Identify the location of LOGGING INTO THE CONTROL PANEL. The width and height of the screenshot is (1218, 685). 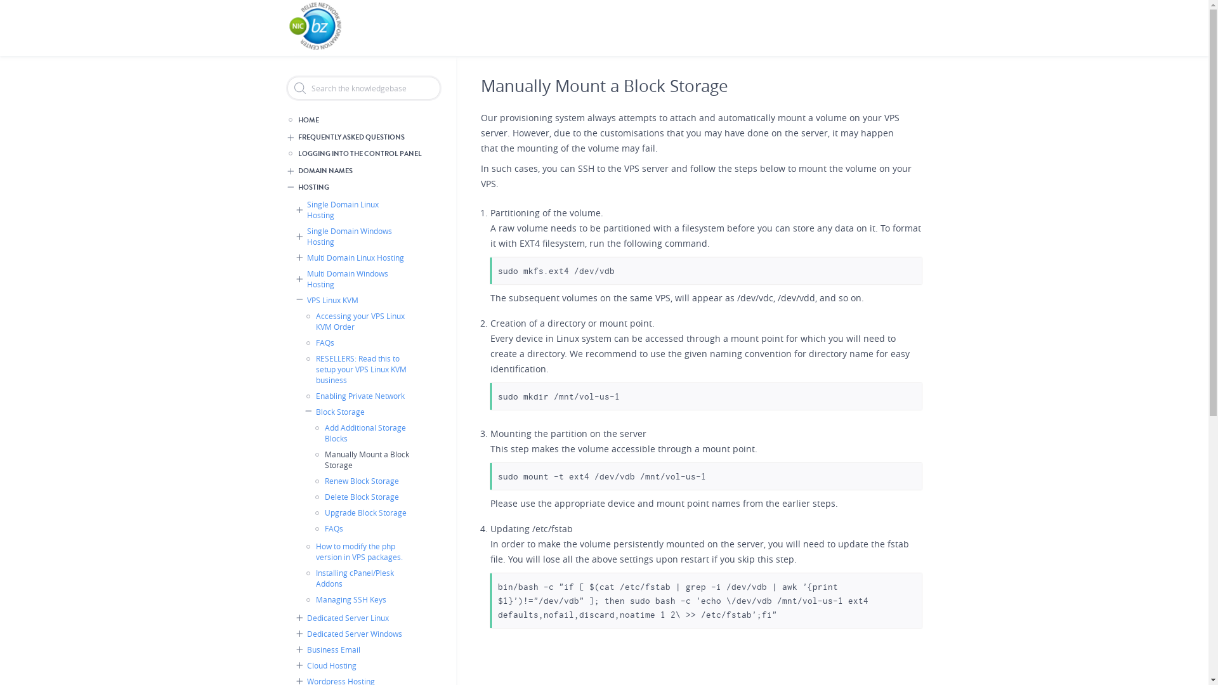
(359, 155).